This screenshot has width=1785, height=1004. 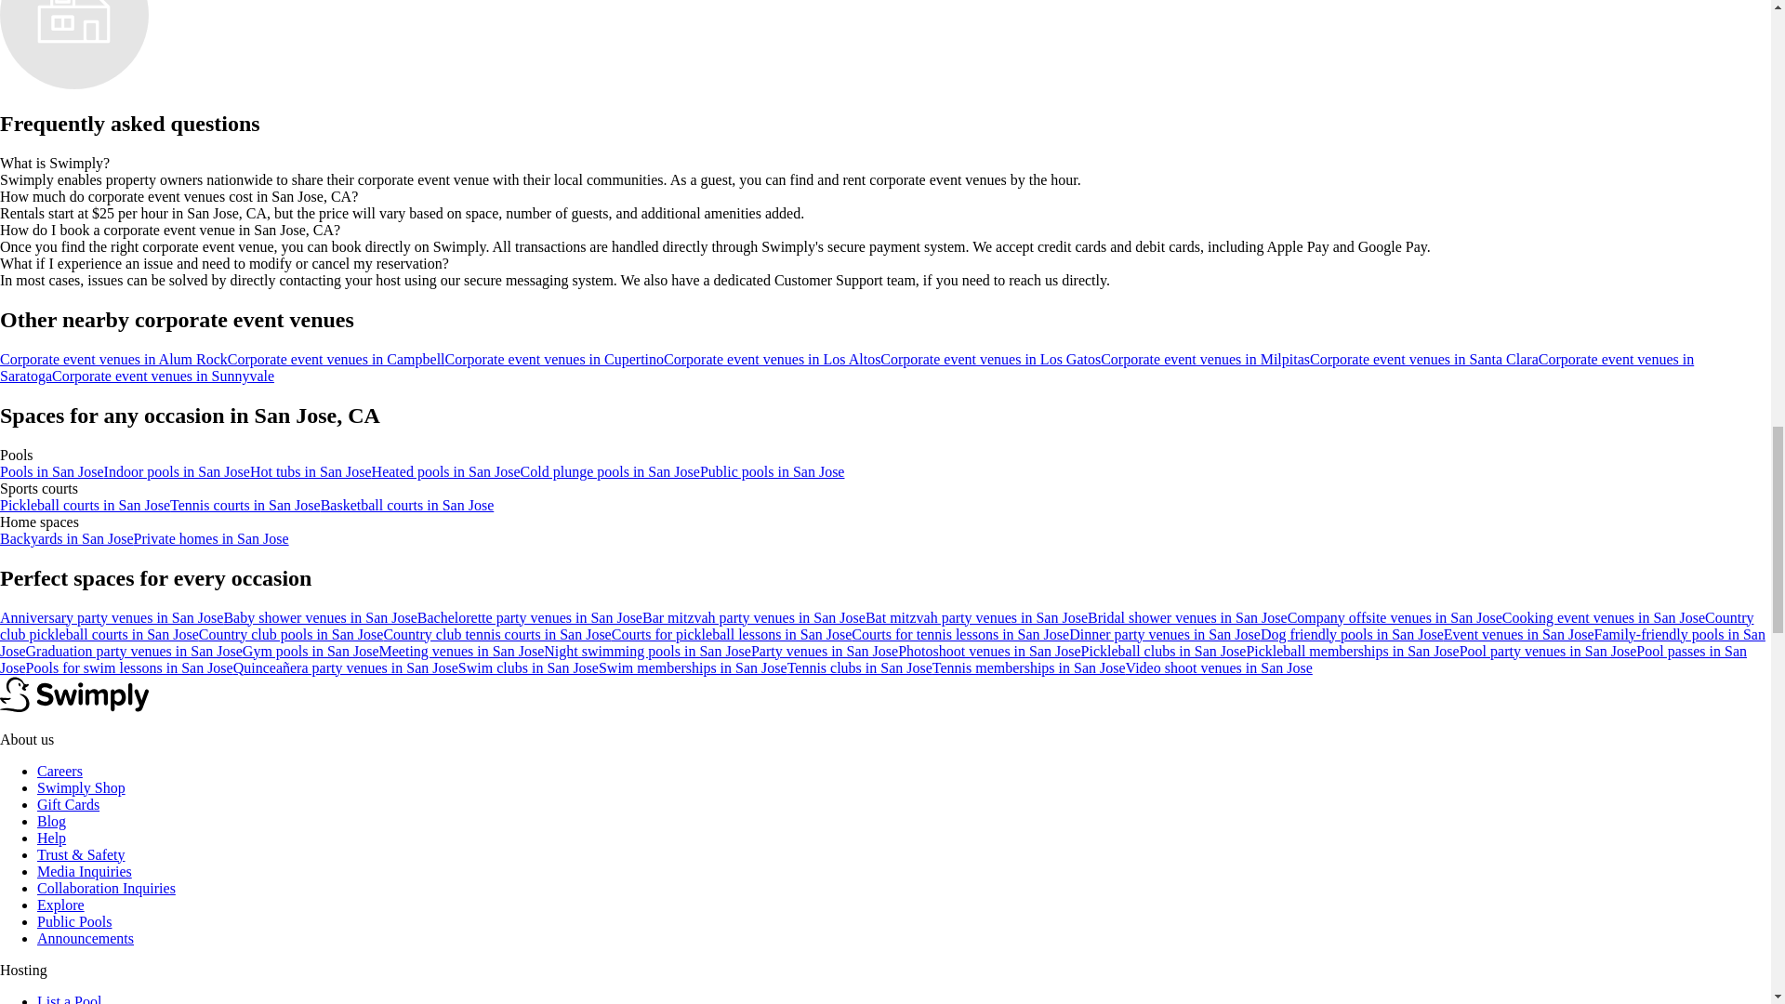 I want to click on Corporate event venues in Cupertino, so click(x=554, y=359).